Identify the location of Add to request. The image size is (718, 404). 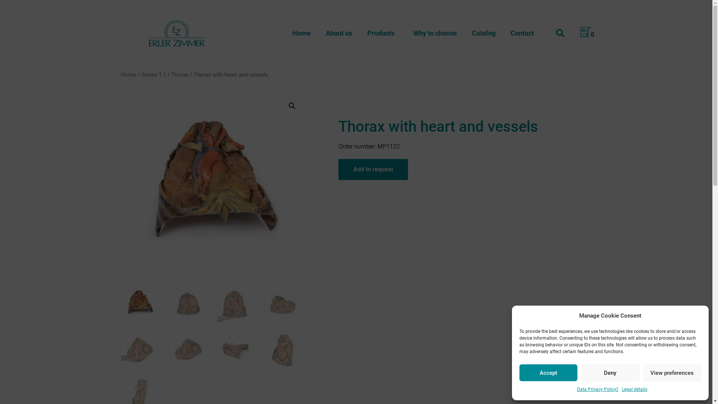
(373, 169).